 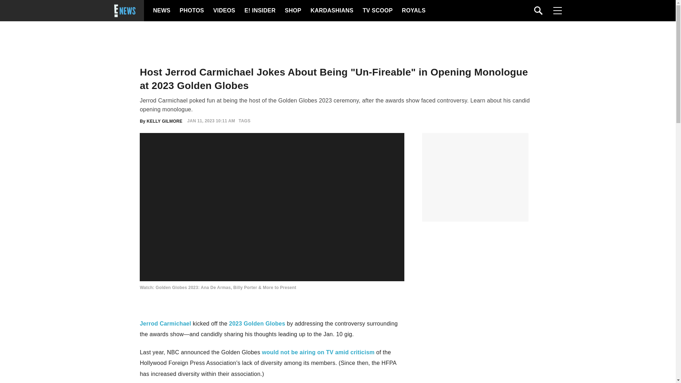 What do you see at coordinates (162, 11) in the screenshot?
I see `NEWS` at bounding box center [162, 11].